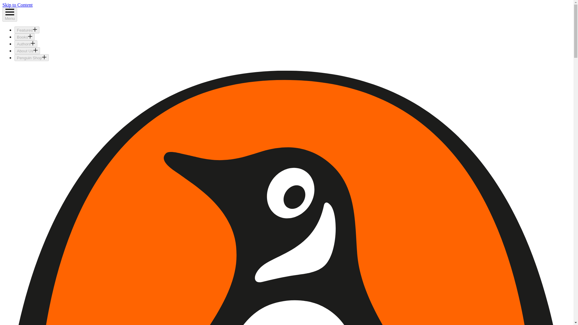 This screenshot has width=578, height=325. What do you see at coordinates (25, 37) in the screenshot?
I see `Books` at bounding box center [25, 37].